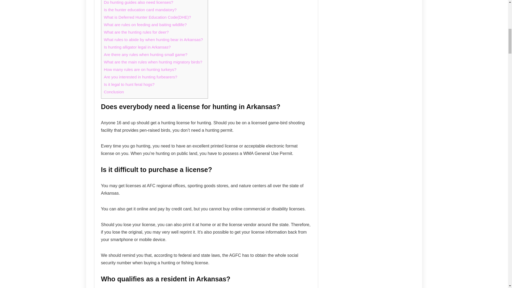 The image size is (512, 288). Describe the element at coordinates (145, 25) in the screenshot. I see `What are rules on feeding and baiting wildlife?` at that location.